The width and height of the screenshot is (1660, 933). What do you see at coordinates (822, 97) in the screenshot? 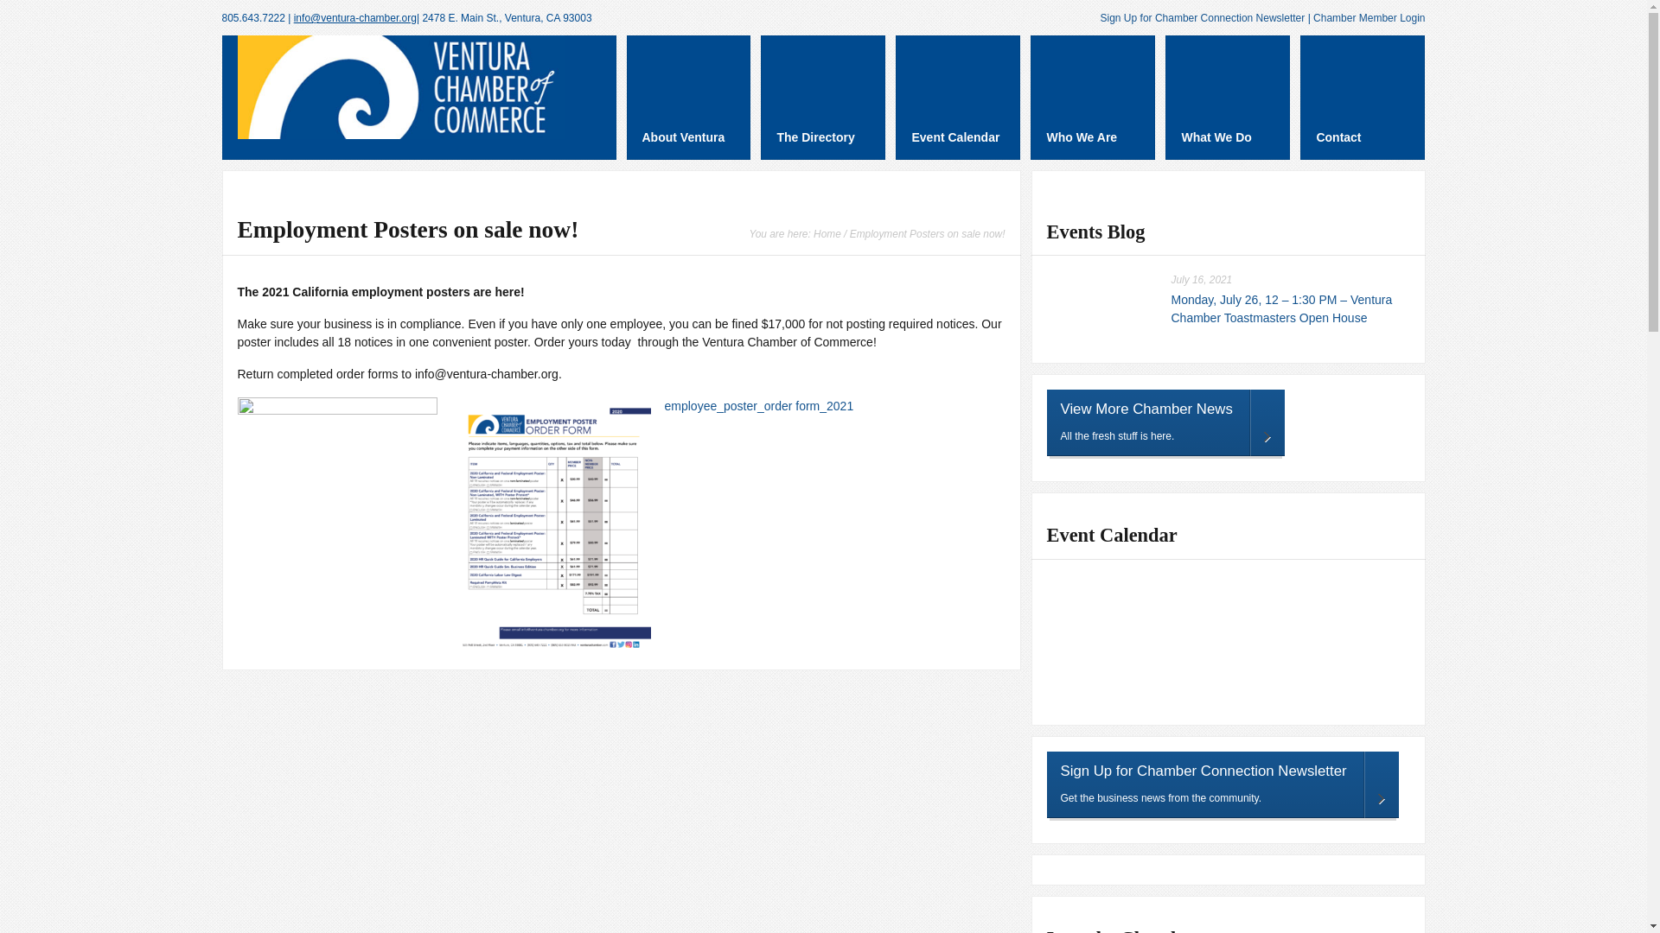
I see `The Directory` at bounding box center [822, 97].